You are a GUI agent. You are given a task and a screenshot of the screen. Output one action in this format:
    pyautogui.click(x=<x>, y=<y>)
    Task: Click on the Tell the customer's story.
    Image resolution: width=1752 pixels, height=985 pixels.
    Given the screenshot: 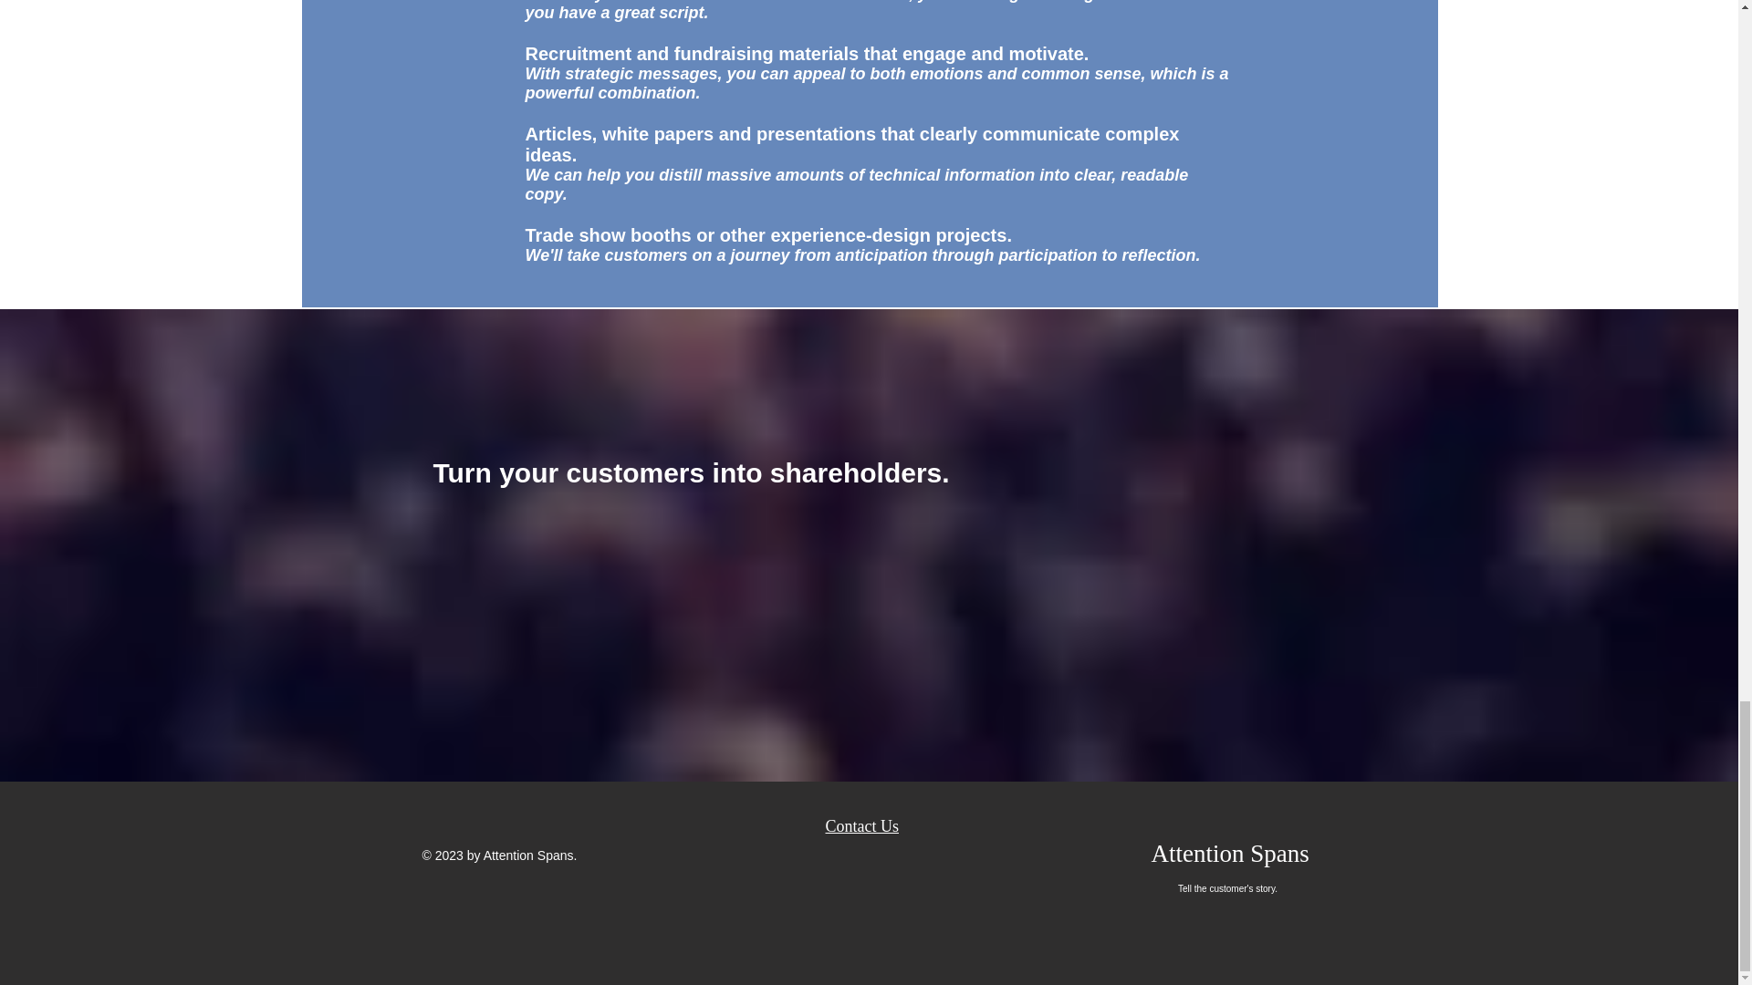 What is the action you would take?
    pyautogui.click(x=1226, y=888)
    